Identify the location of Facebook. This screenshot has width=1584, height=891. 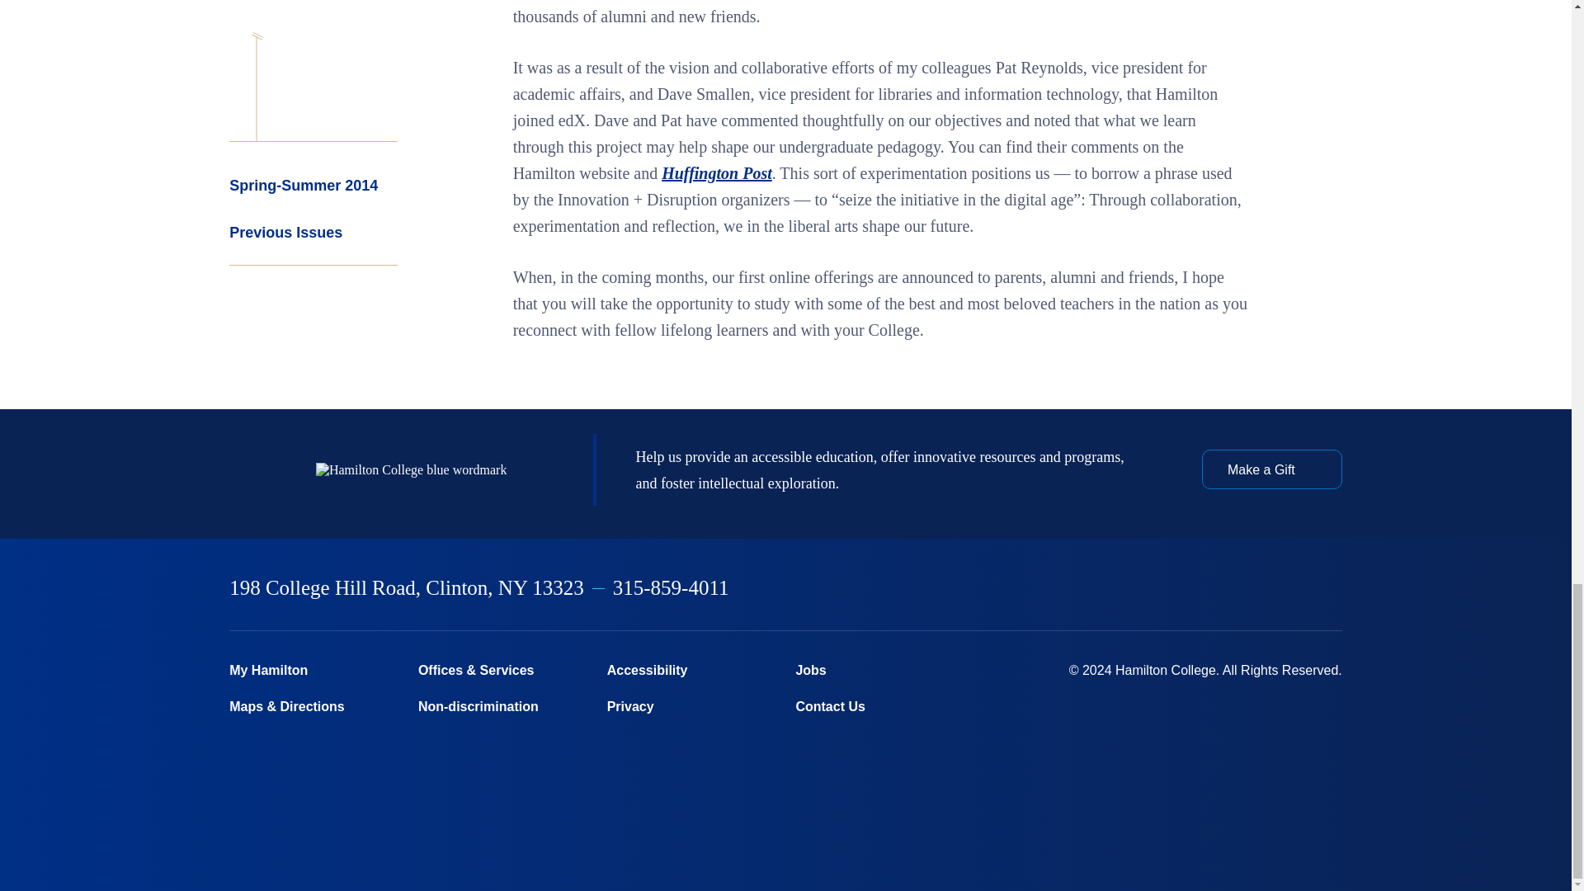
(1120, 588).